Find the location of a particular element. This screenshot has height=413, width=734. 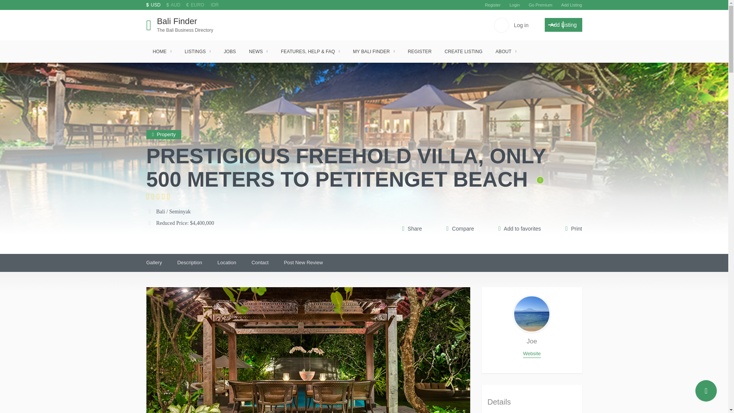

Log in is located at coordinates (258, 52).